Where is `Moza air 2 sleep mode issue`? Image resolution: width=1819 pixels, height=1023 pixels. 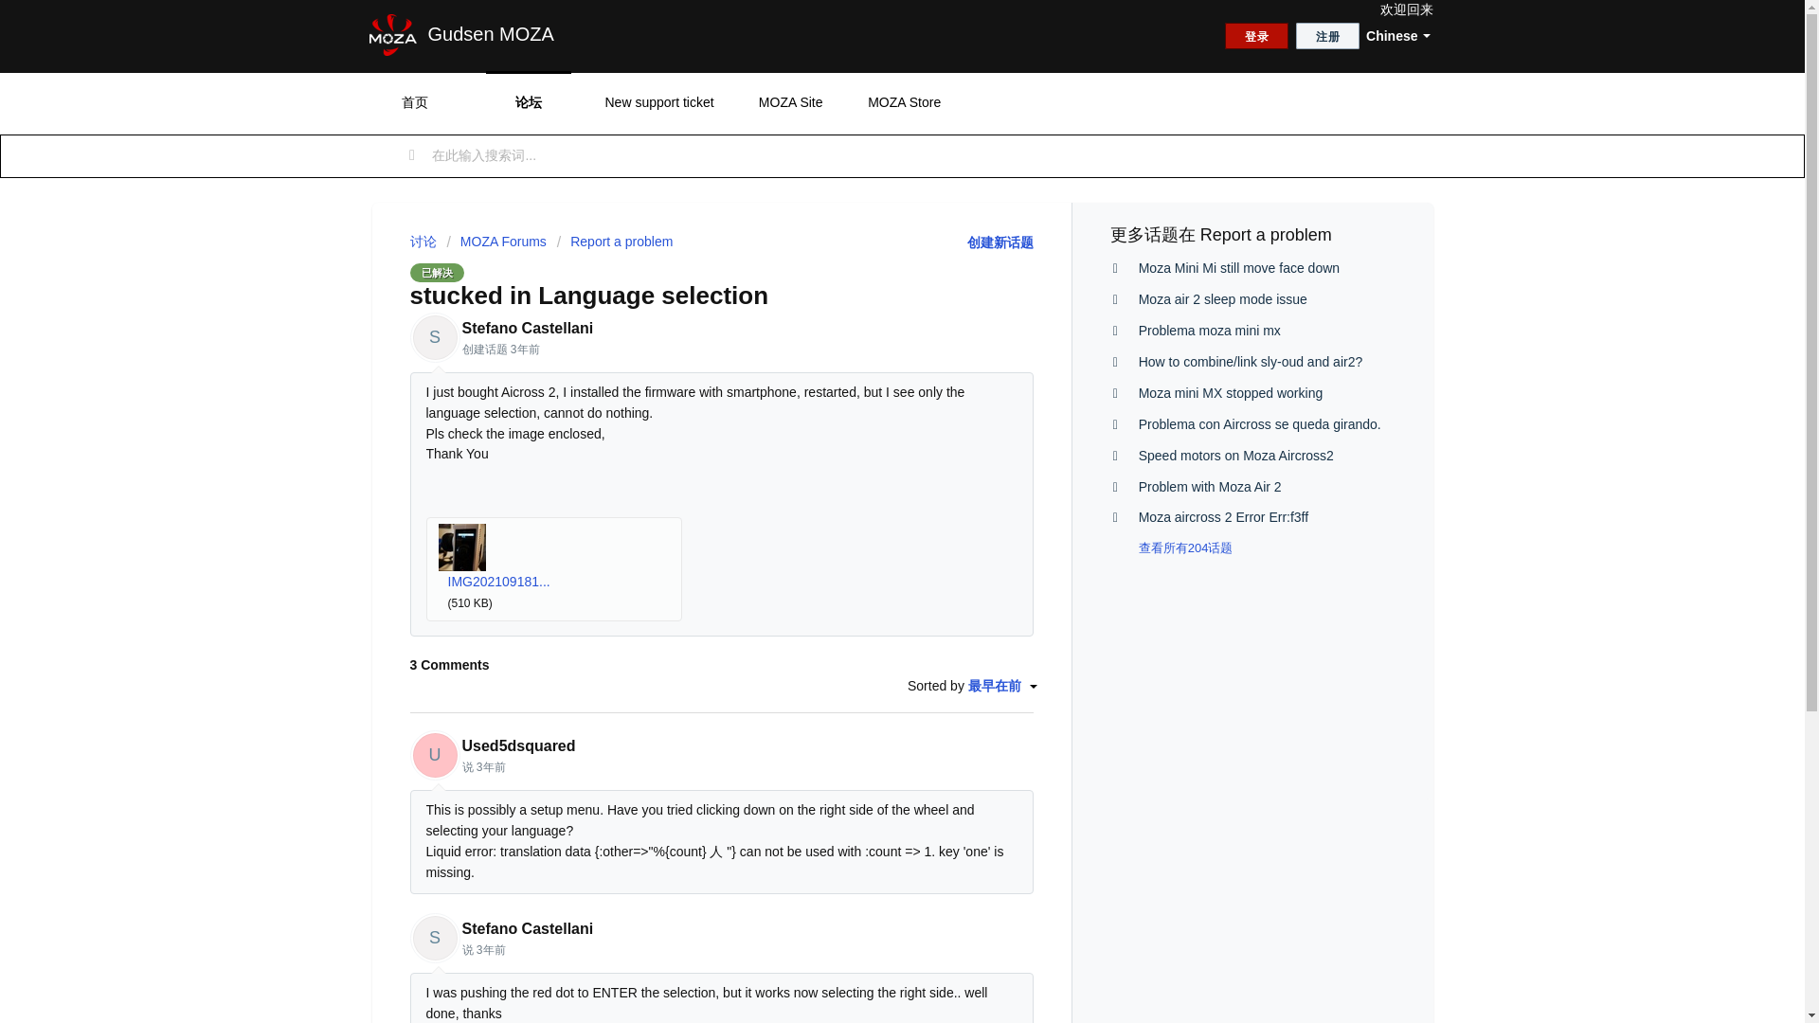 Moza air 2 sleep mode issue is located at coordinates (1222, 299).